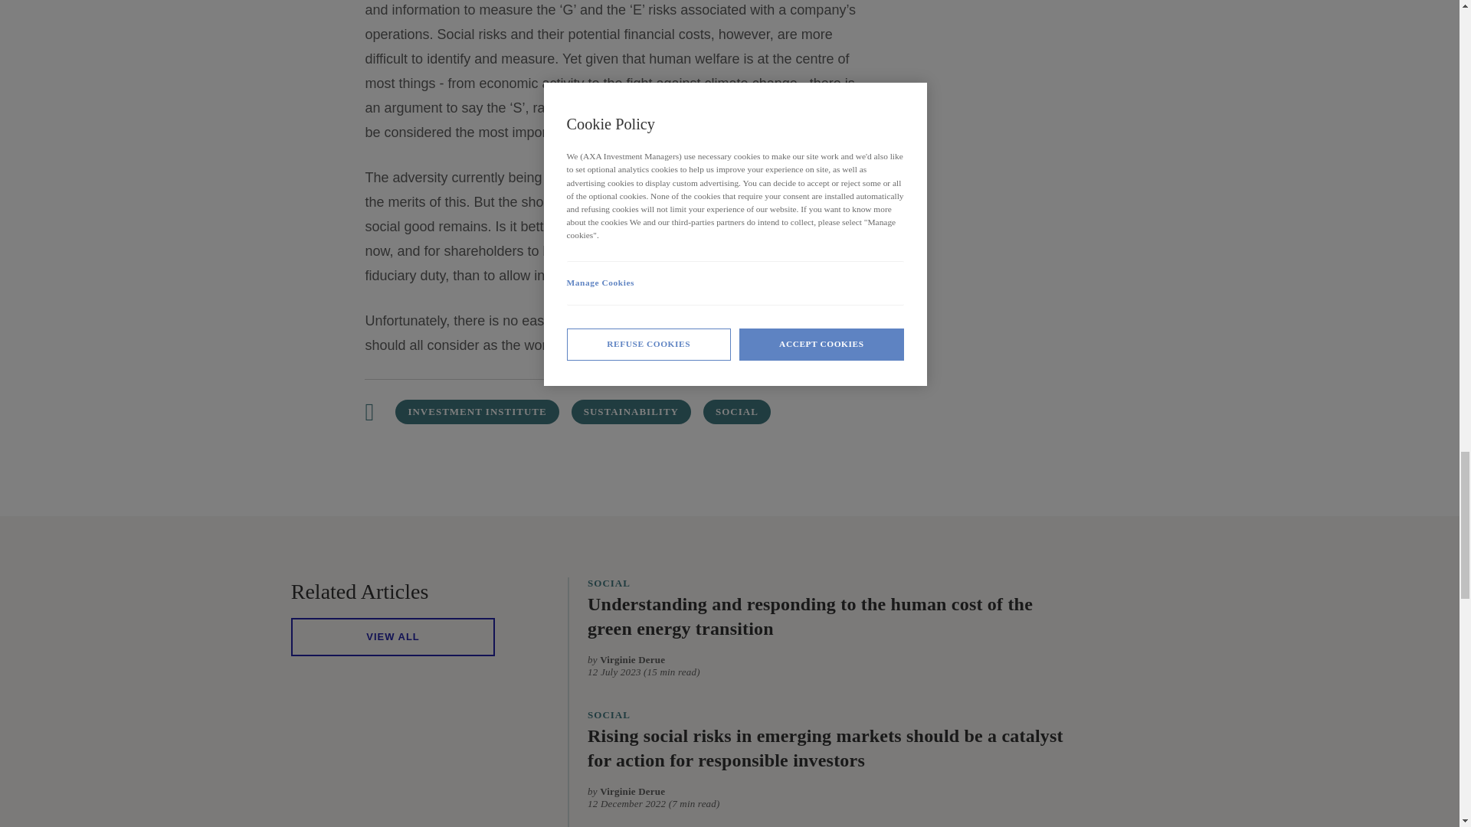 The image size is (1471, 827). Describe the element at coordinates (477, 412) in the screenshot. I see `Explore Investment Institute insights` at that location.